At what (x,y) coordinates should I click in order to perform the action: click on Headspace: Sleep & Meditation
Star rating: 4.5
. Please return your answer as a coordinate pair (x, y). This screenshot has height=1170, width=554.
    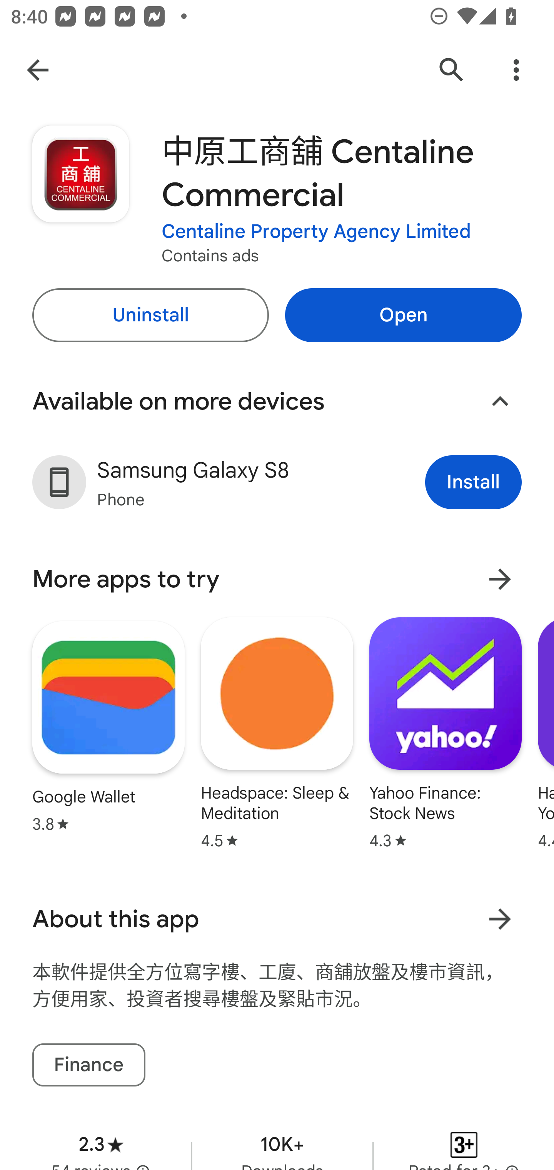
    Looking at the image, I should click on (277, 733).